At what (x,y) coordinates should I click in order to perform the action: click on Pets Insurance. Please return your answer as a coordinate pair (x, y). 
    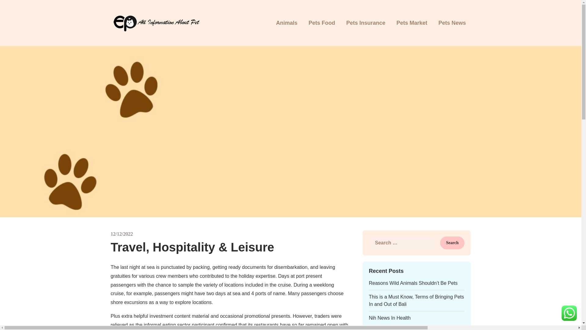
    Looking at the image, I should click on (366, 23).